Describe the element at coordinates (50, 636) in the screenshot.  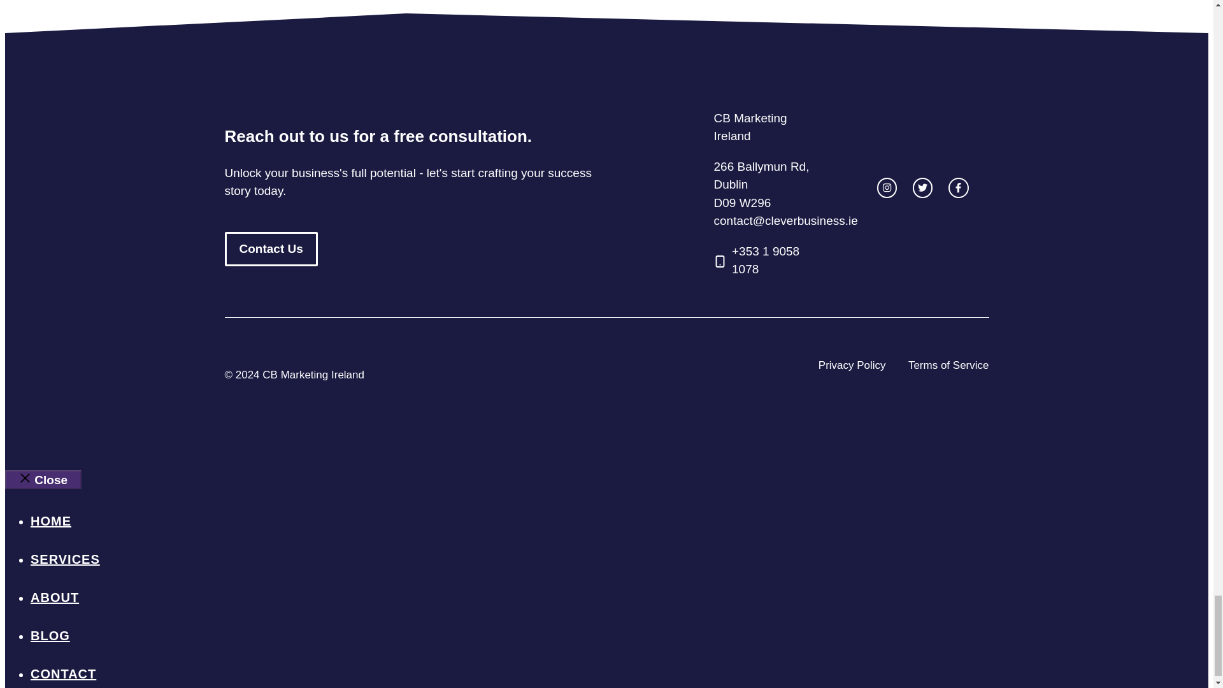
I see `BLOG` at that location.